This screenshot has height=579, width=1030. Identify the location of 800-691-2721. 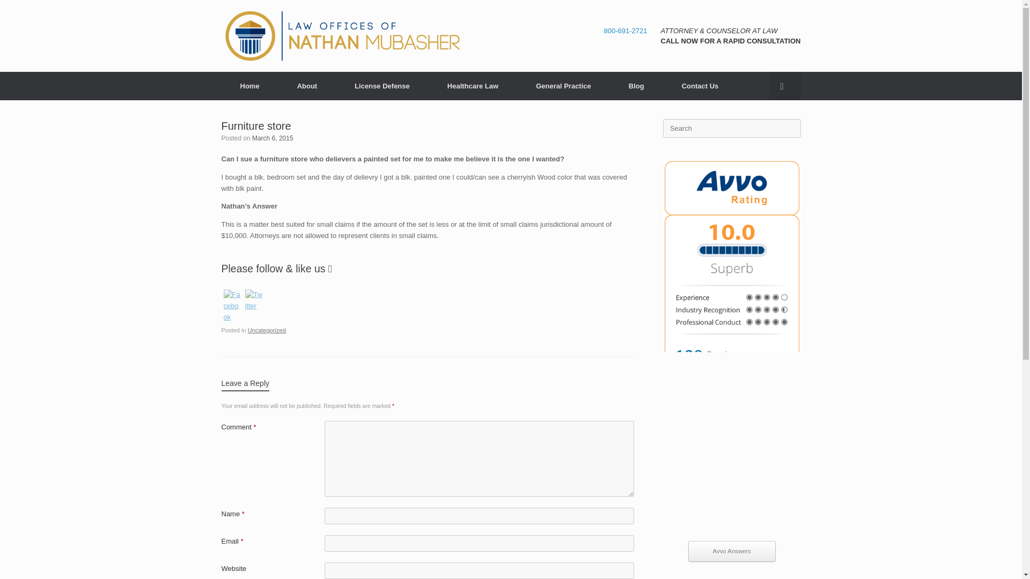
(626, 30).